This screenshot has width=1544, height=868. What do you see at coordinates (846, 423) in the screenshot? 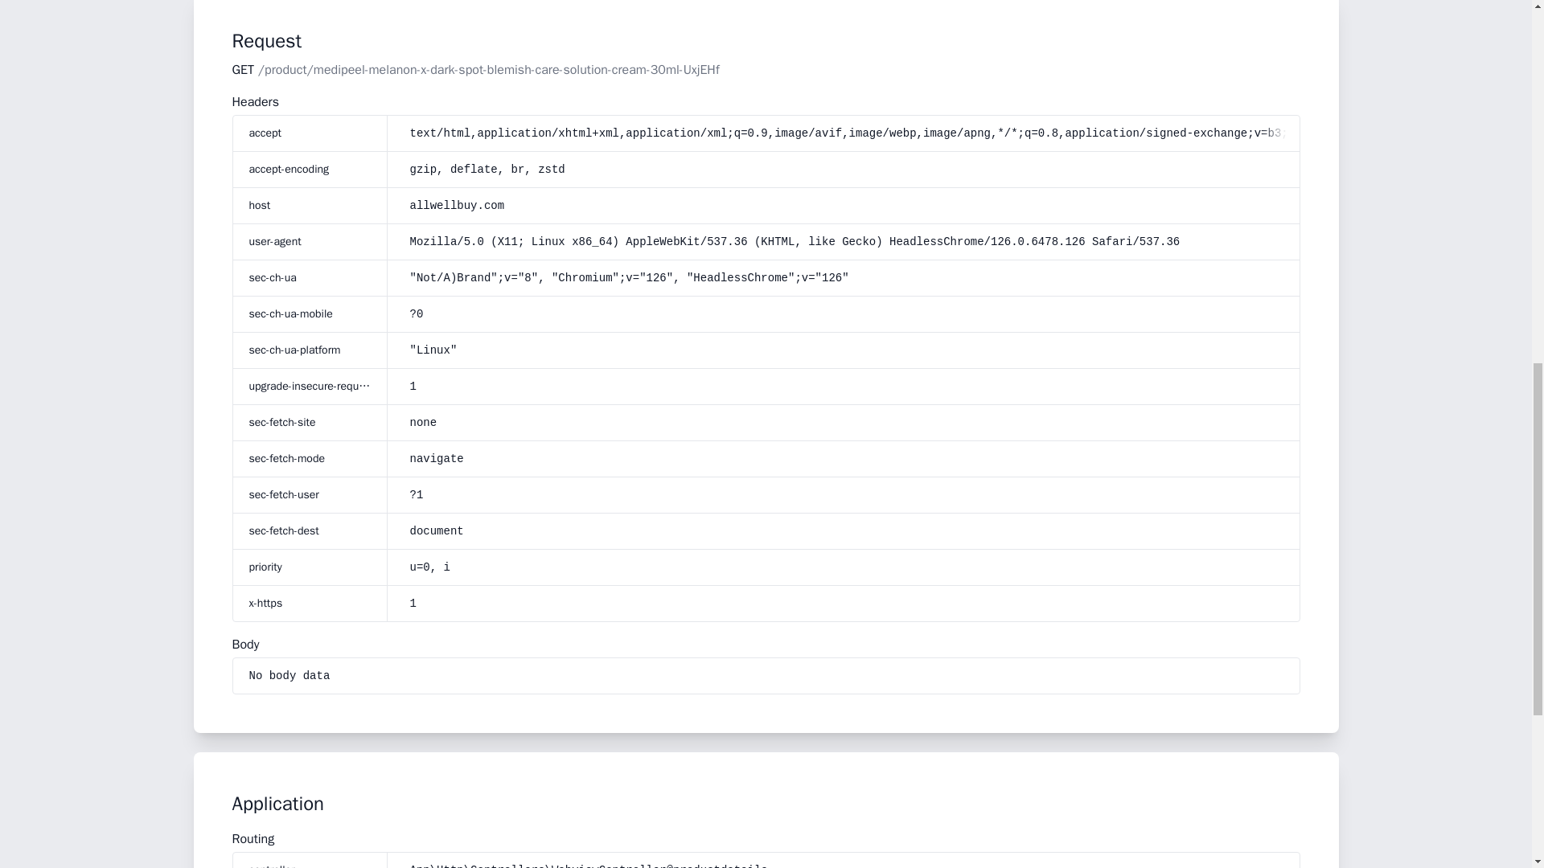
I see `none` at bounding box center [846, 423].